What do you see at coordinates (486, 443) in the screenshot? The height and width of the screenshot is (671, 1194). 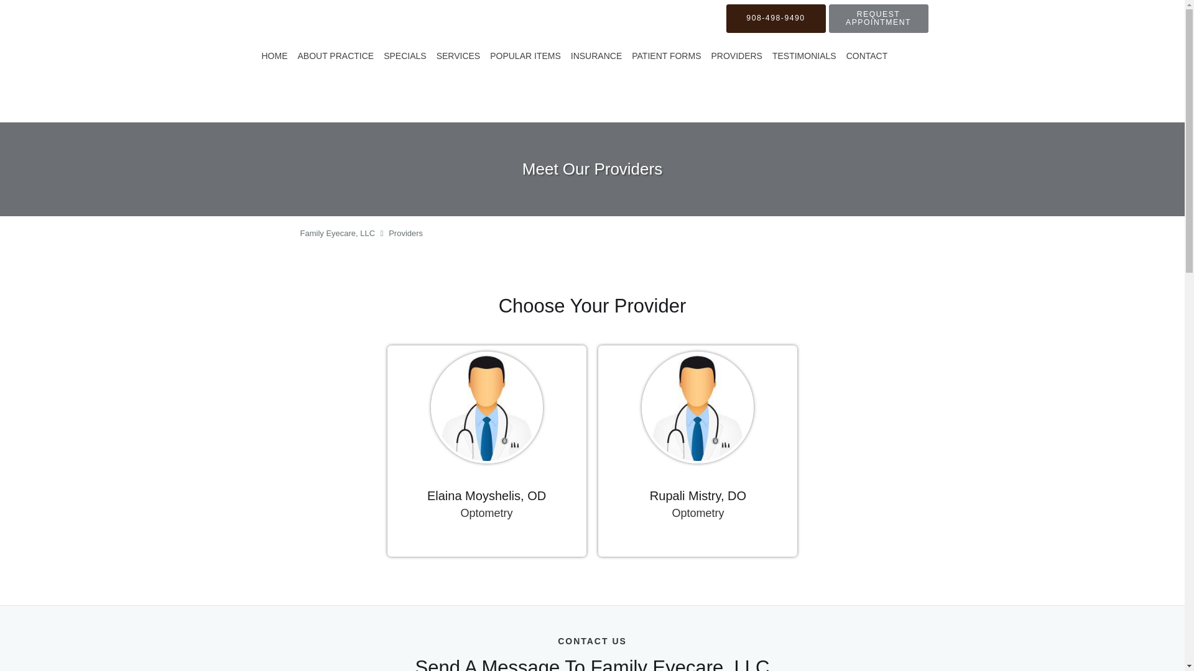 I see `SERVICES` at bounding box center [486, 443].